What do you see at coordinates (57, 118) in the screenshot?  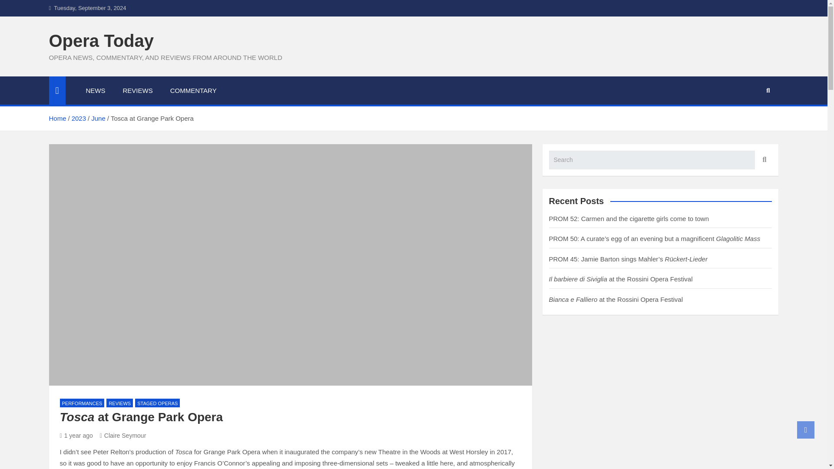 I see `Home` at bounding box center [57, 118].